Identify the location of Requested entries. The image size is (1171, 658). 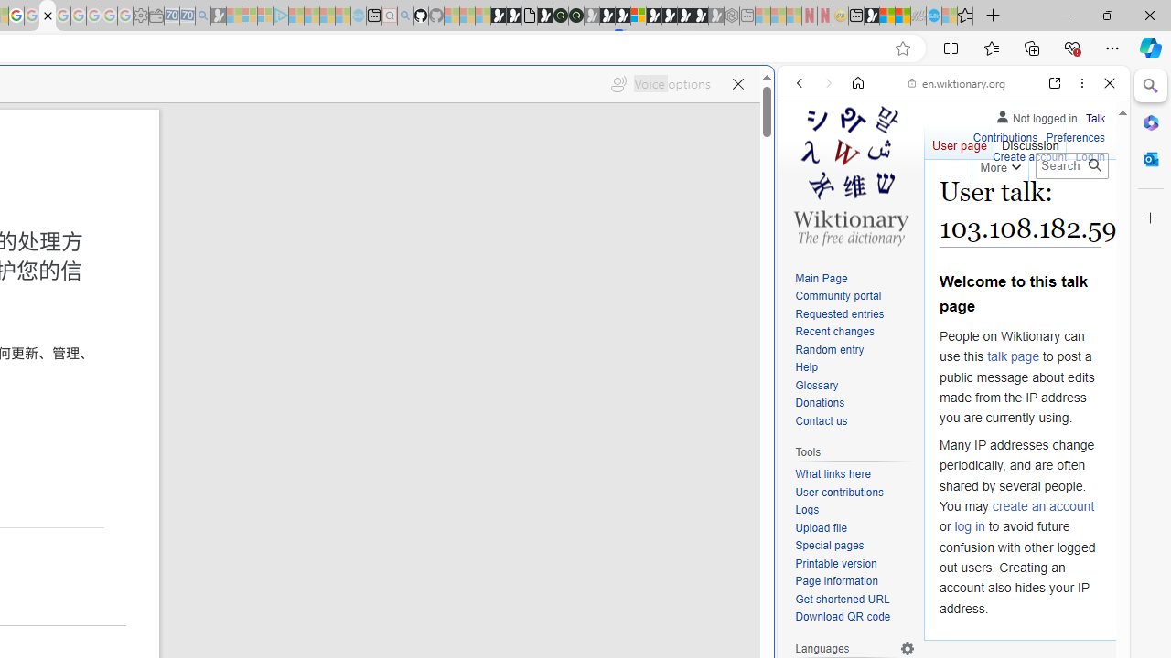
(854, 314).